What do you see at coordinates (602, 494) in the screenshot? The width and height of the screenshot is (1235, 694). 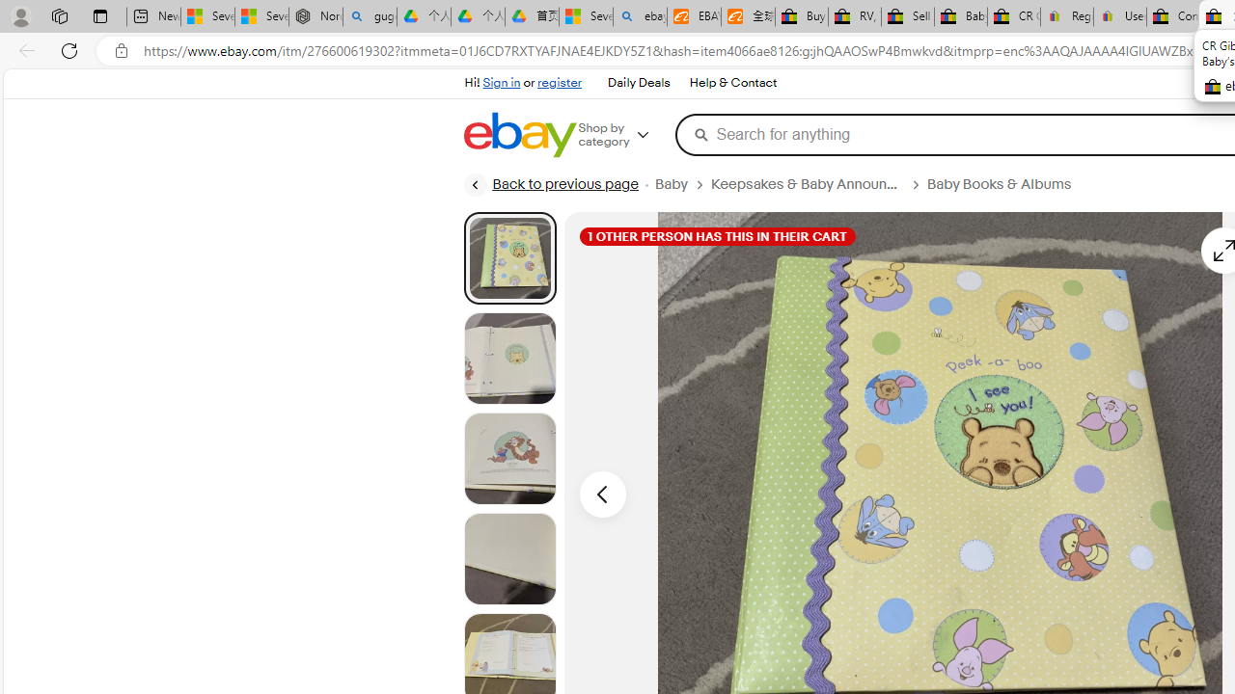 I see `Previous image - Item images thumbnails` at bounding box center [602, 494].